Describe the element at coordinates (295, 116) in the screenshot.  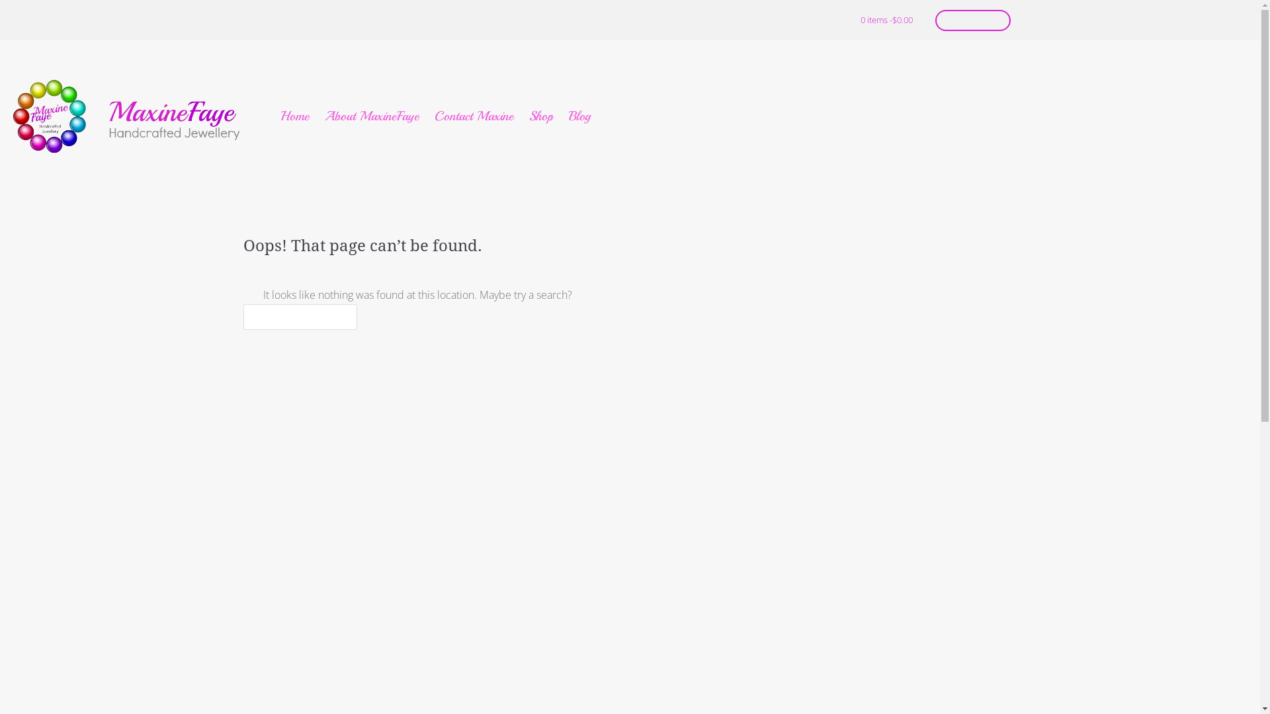
I see `Home` at that location.